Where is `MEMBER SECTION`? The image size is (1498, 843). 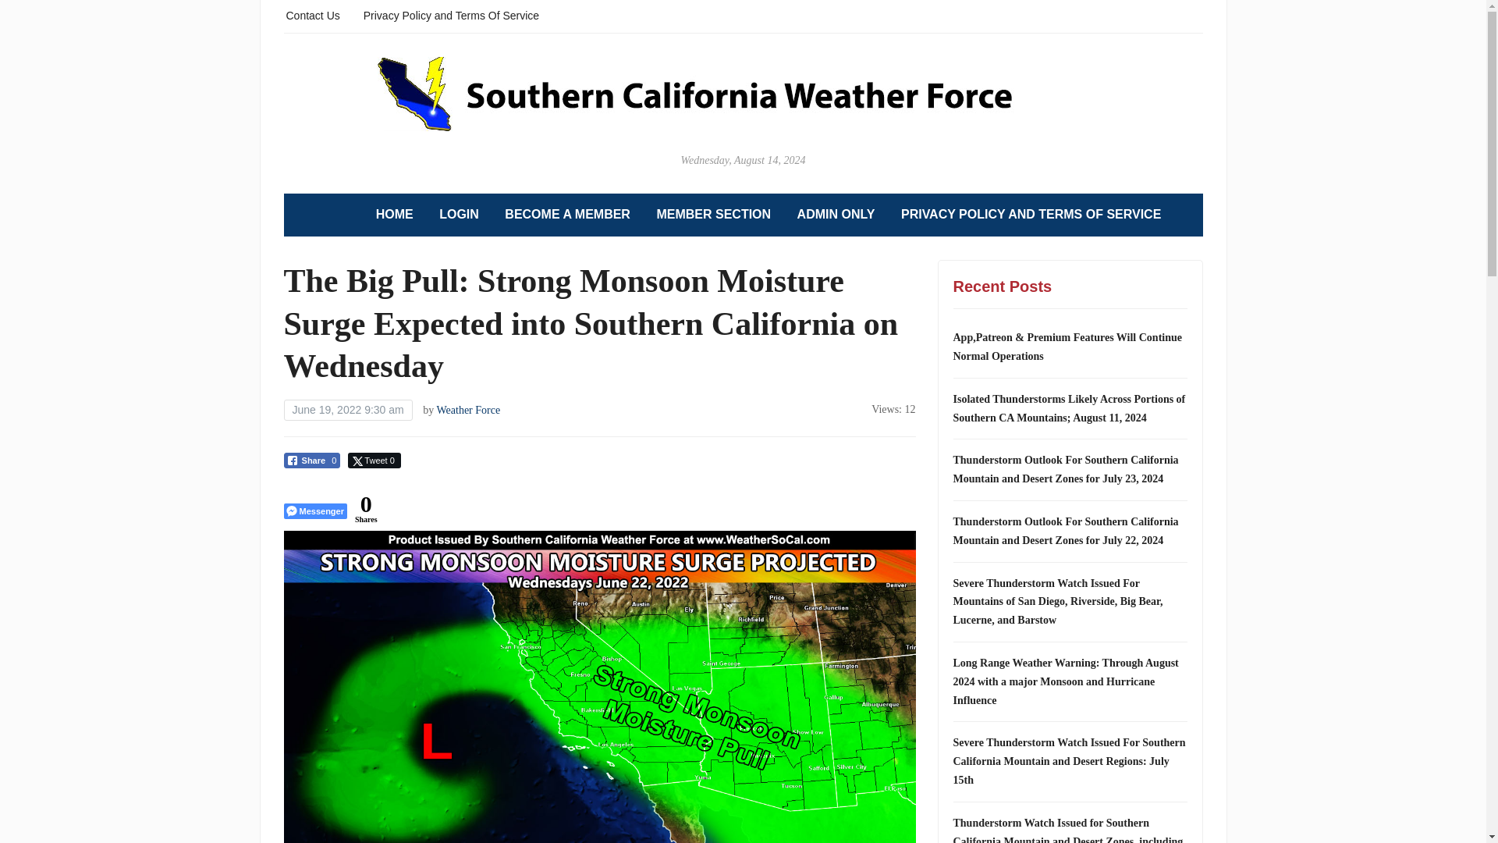 MEMBER SECTION is located at coordinates (713, 215).